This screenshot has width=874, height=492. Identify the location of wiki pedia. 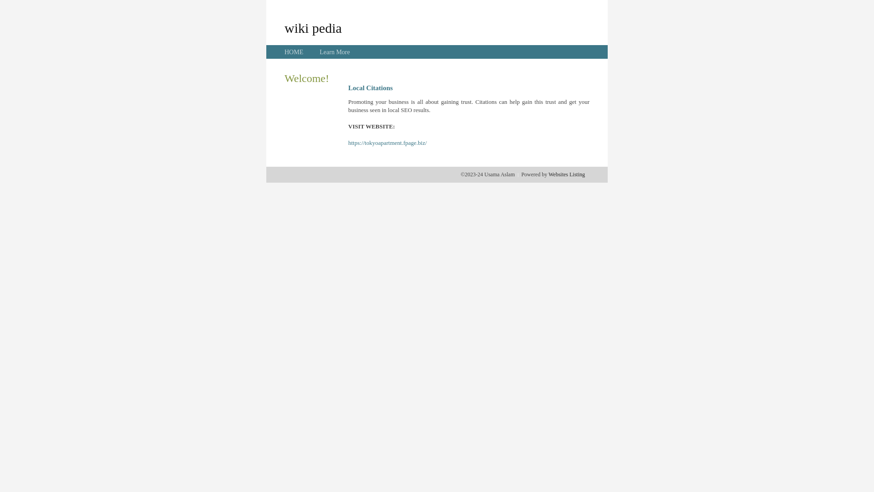
(313, 28).